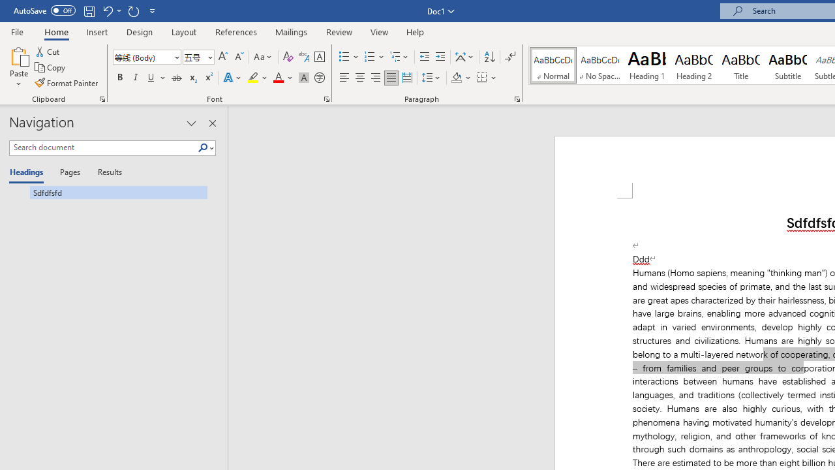  I want to click on Center, so click(360, 78).